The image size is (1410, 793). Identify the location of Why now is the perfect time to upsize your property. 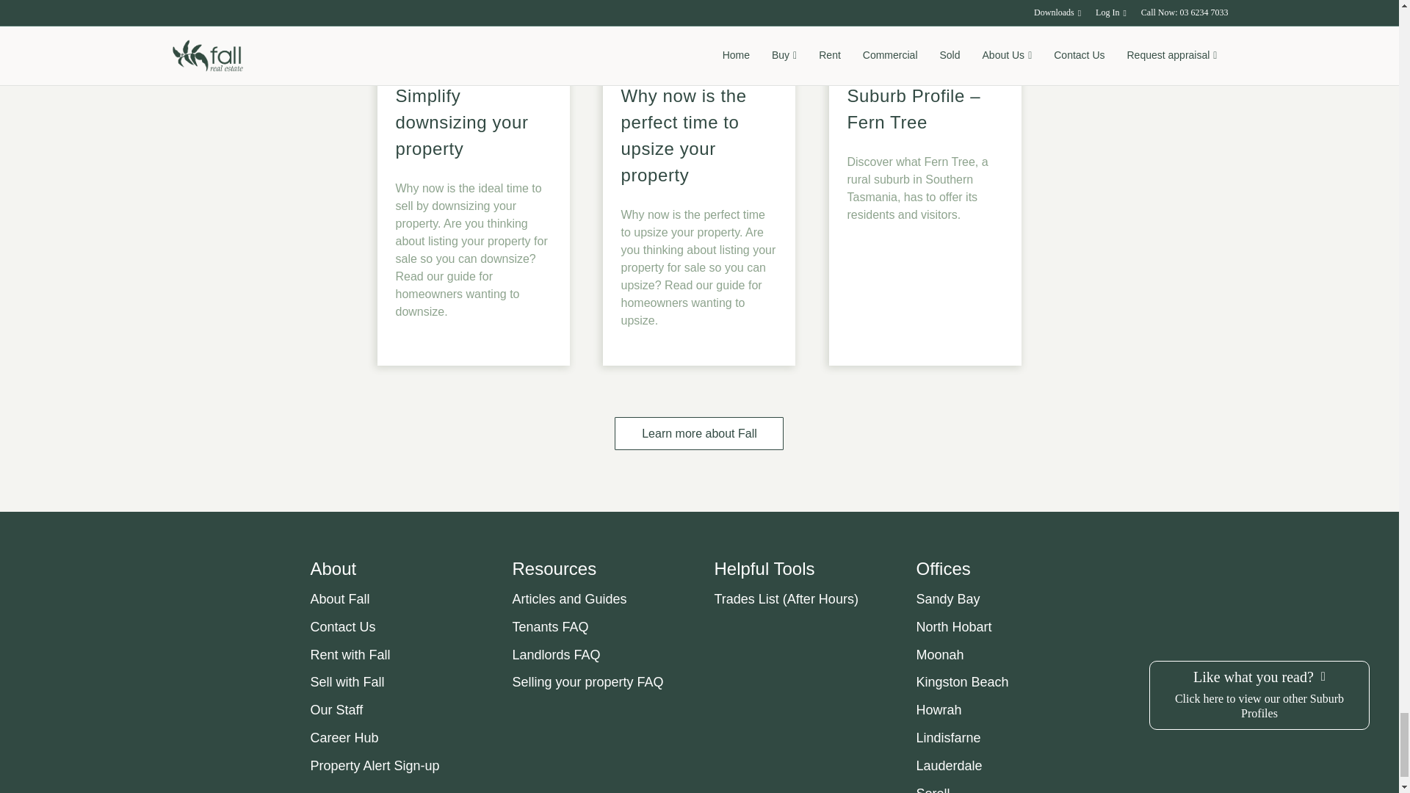
(698, 2).